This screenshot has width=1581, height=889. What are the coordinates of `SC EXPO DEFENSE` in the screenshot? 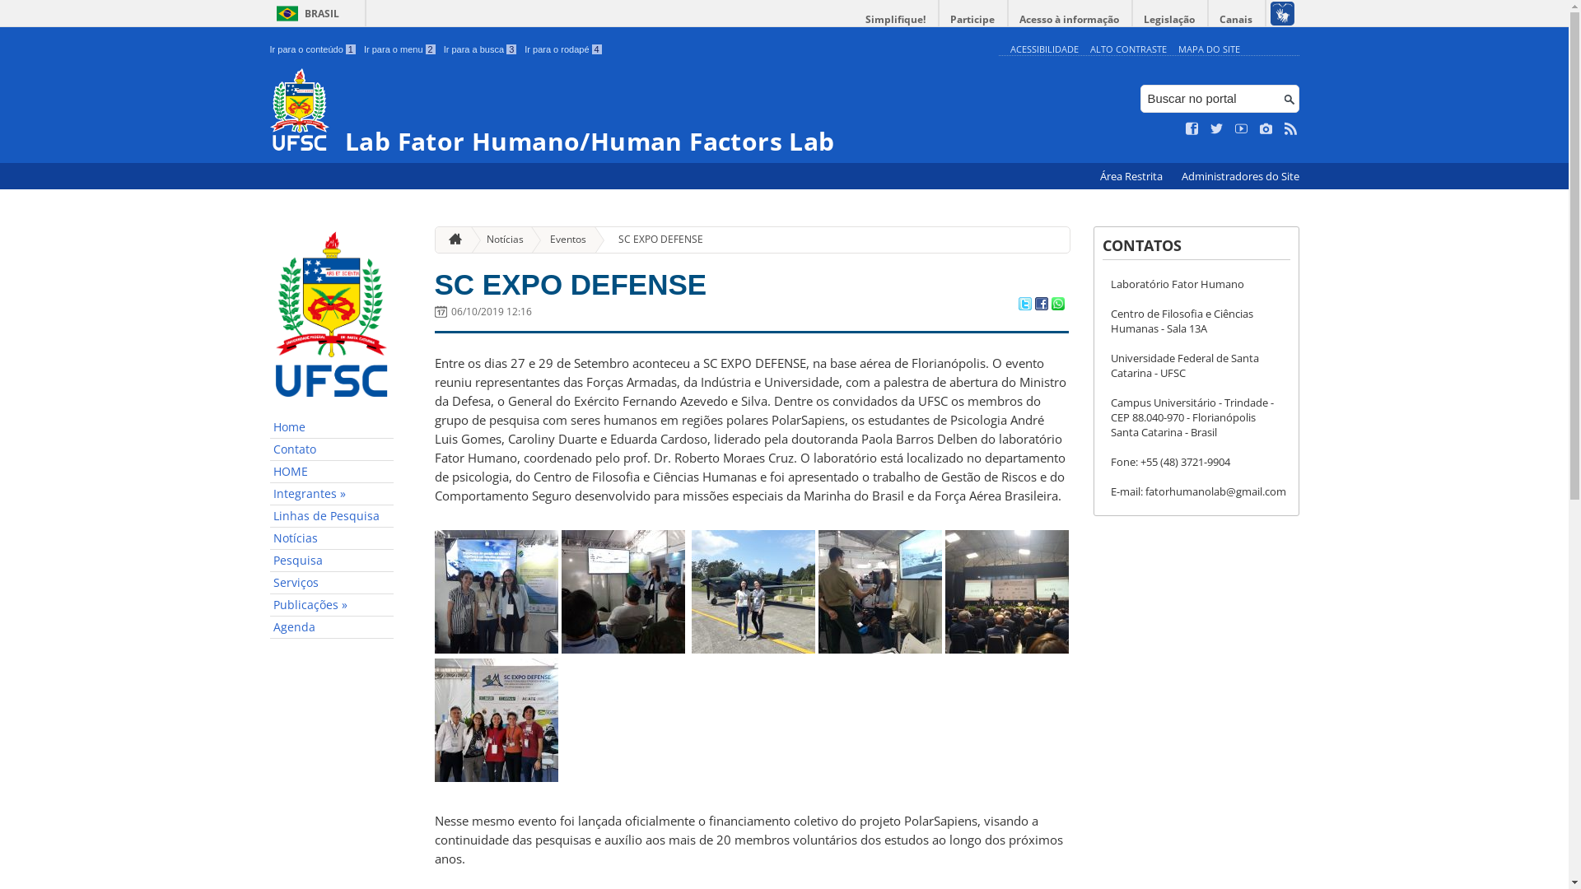 It's located at (571, 285).